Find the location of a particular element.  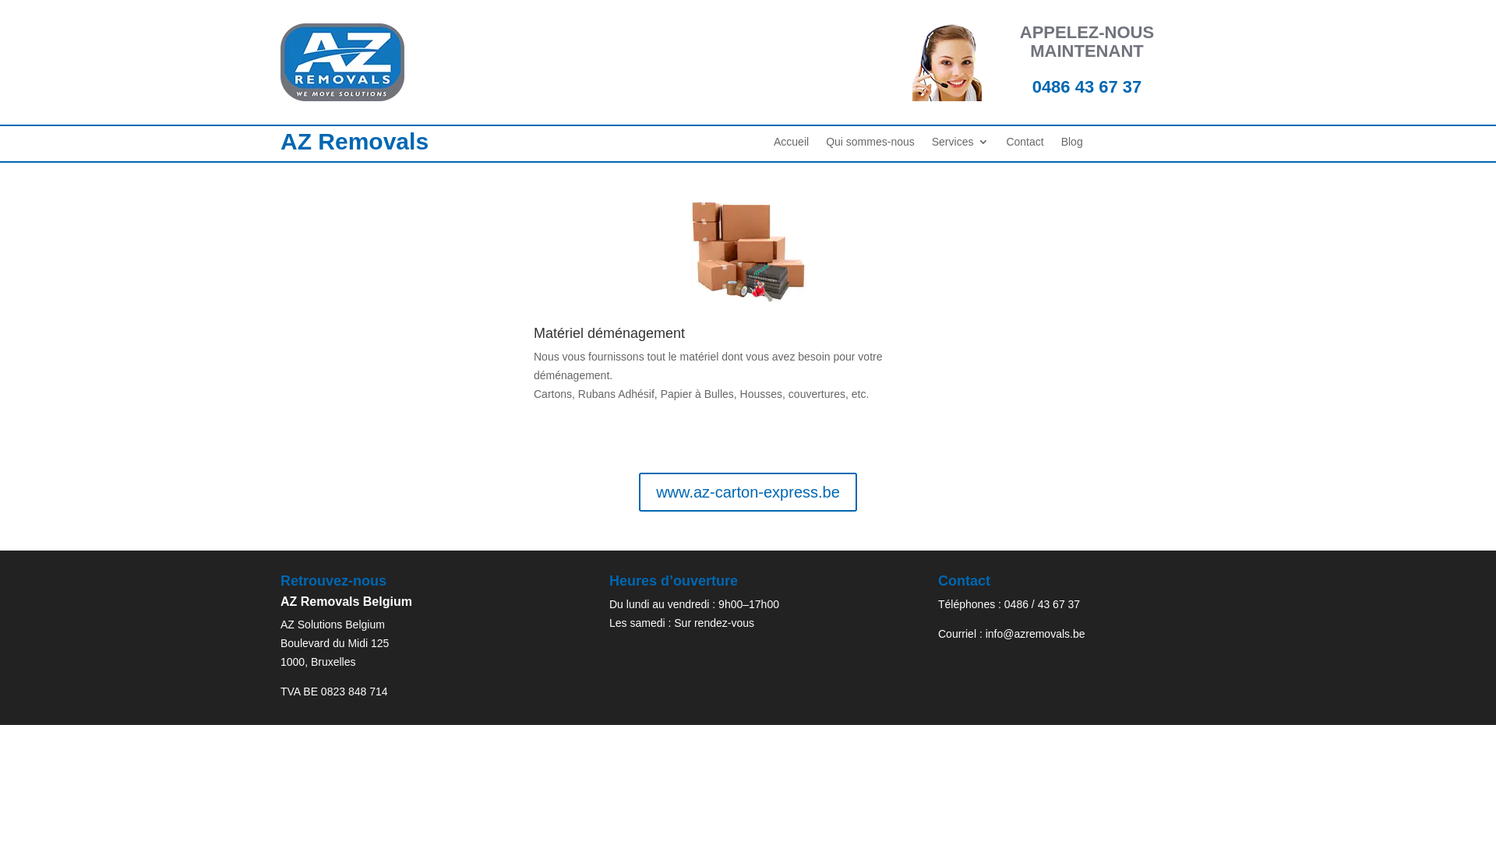

Qui sommes-nous is located at coordinates (870, 145).